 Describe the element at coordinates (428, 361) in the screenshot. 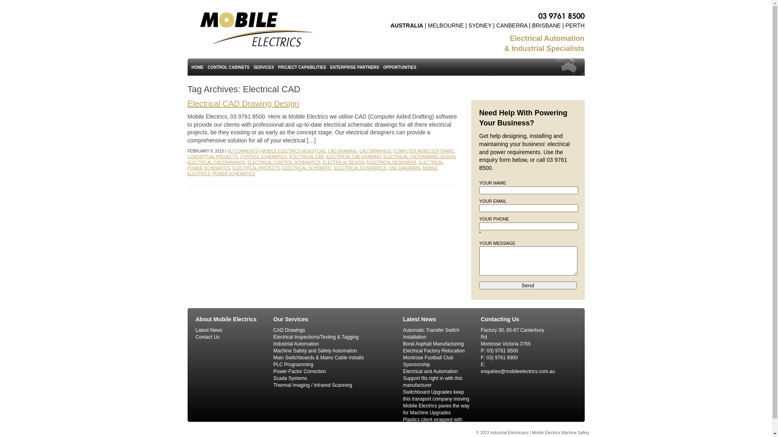

I see `Montrose Football Club Sponsorship` at that location.